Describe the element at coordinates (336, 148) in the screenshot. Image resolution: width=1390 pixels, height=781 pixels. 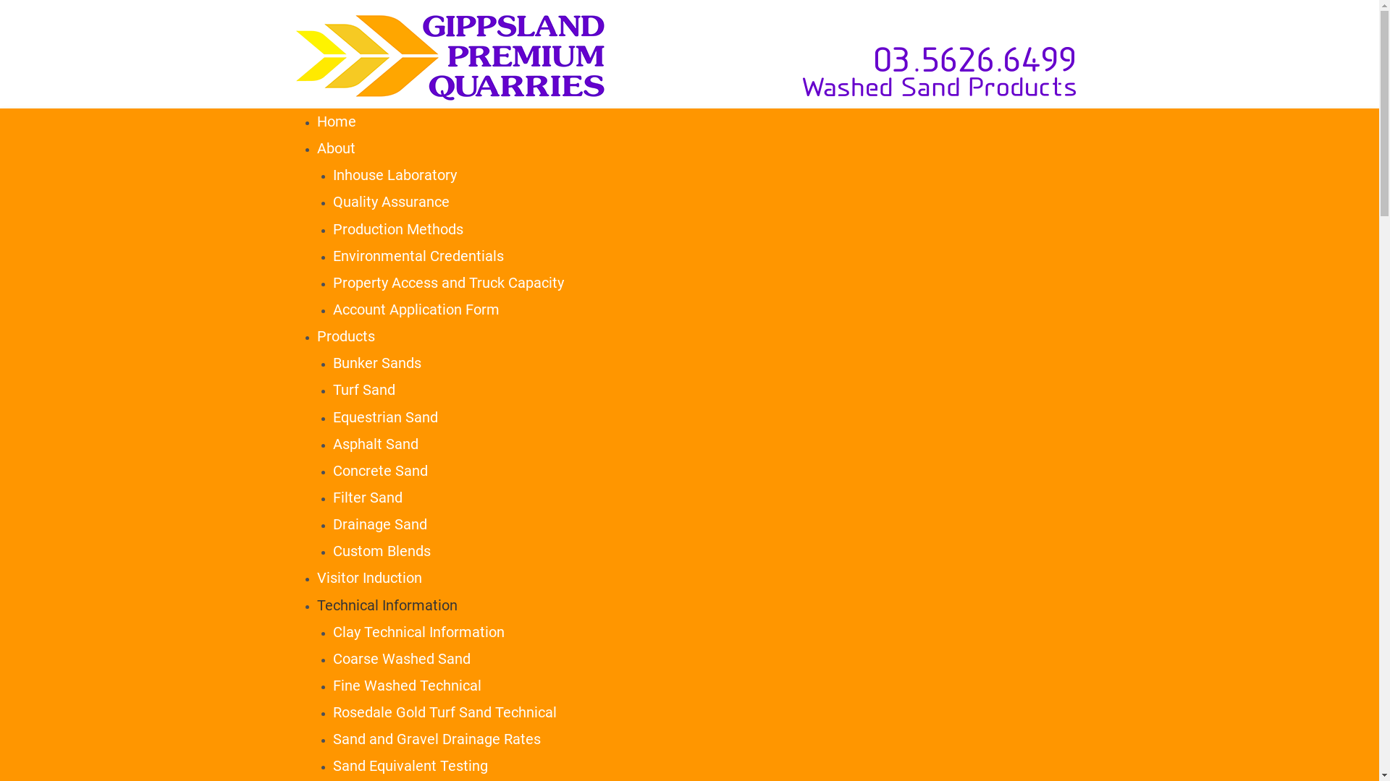
I see `About` at that location.